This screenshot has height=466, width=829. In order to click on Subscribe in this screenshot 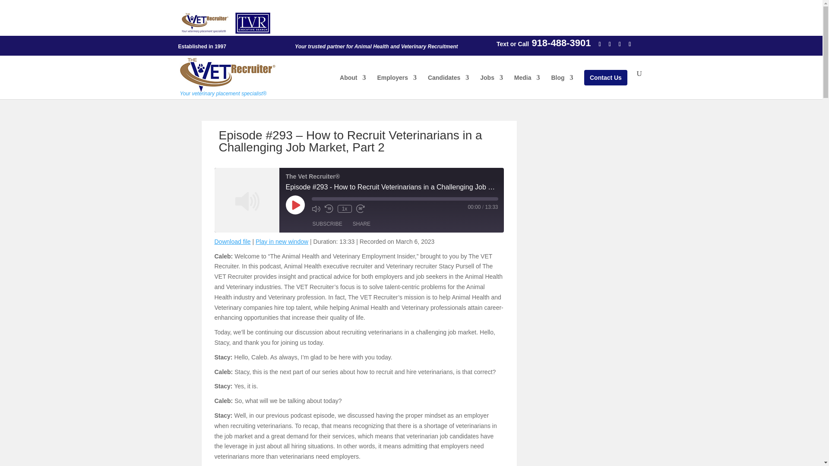, I will do `click(327, 224)`.